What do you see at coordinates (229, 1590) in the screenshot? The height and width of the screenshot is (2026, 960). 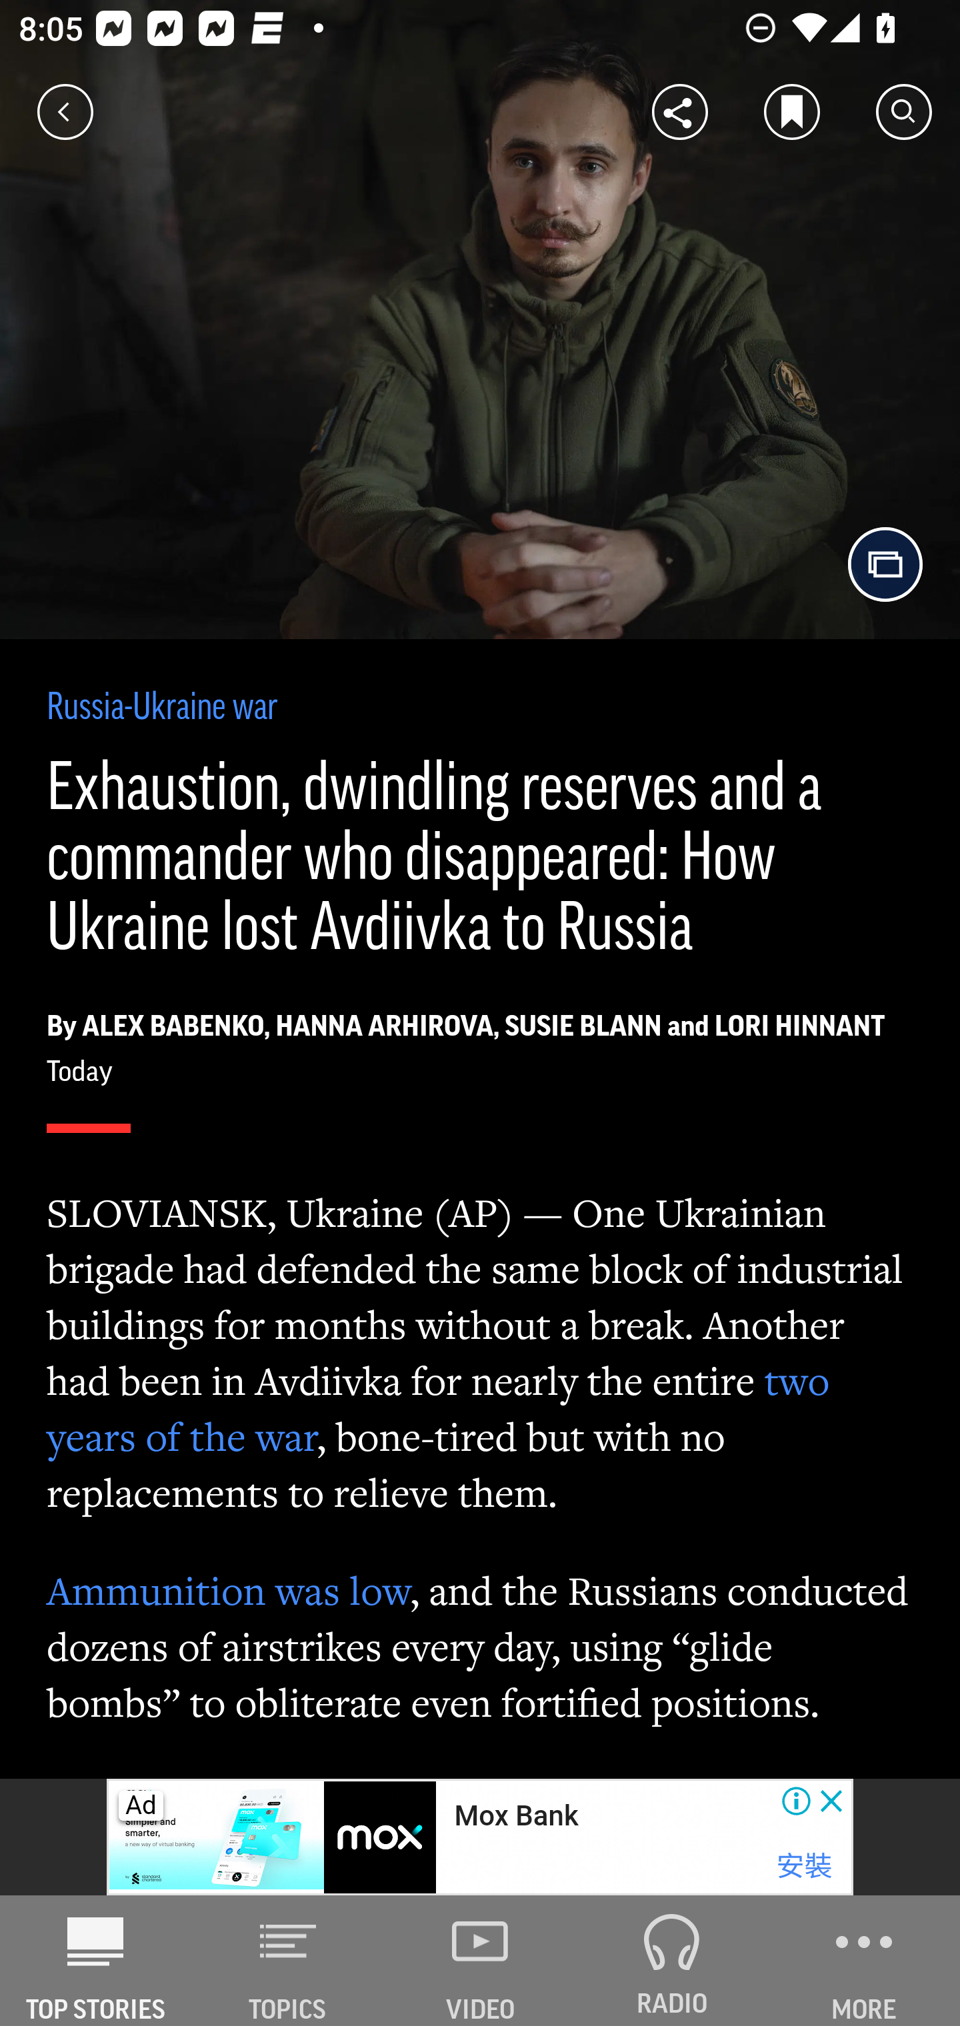 I see `Ammunition was low` at bounding box center [229, 1590].